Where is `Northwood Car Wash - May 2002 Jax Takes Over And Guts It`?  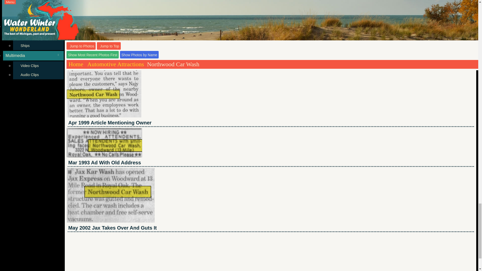 Northwood Car Wash - May 2002 Jax Takes Over And Guts It is located at coordinates (111, 195).